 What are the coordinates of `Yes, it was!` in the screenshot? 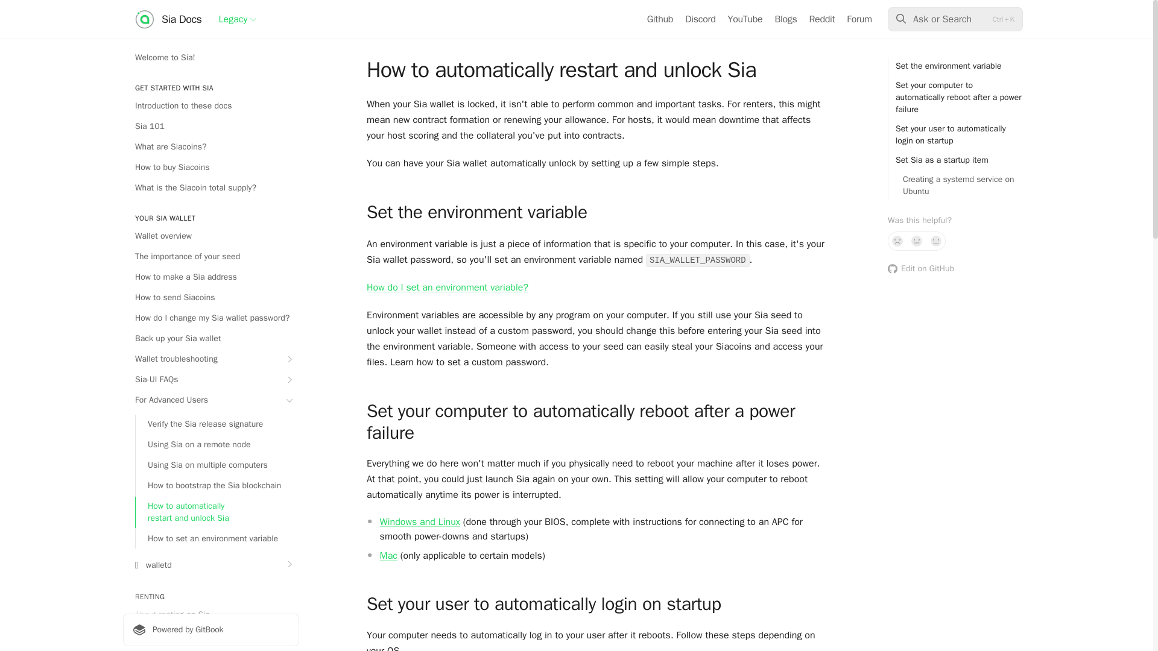 It's located at (936, 241).